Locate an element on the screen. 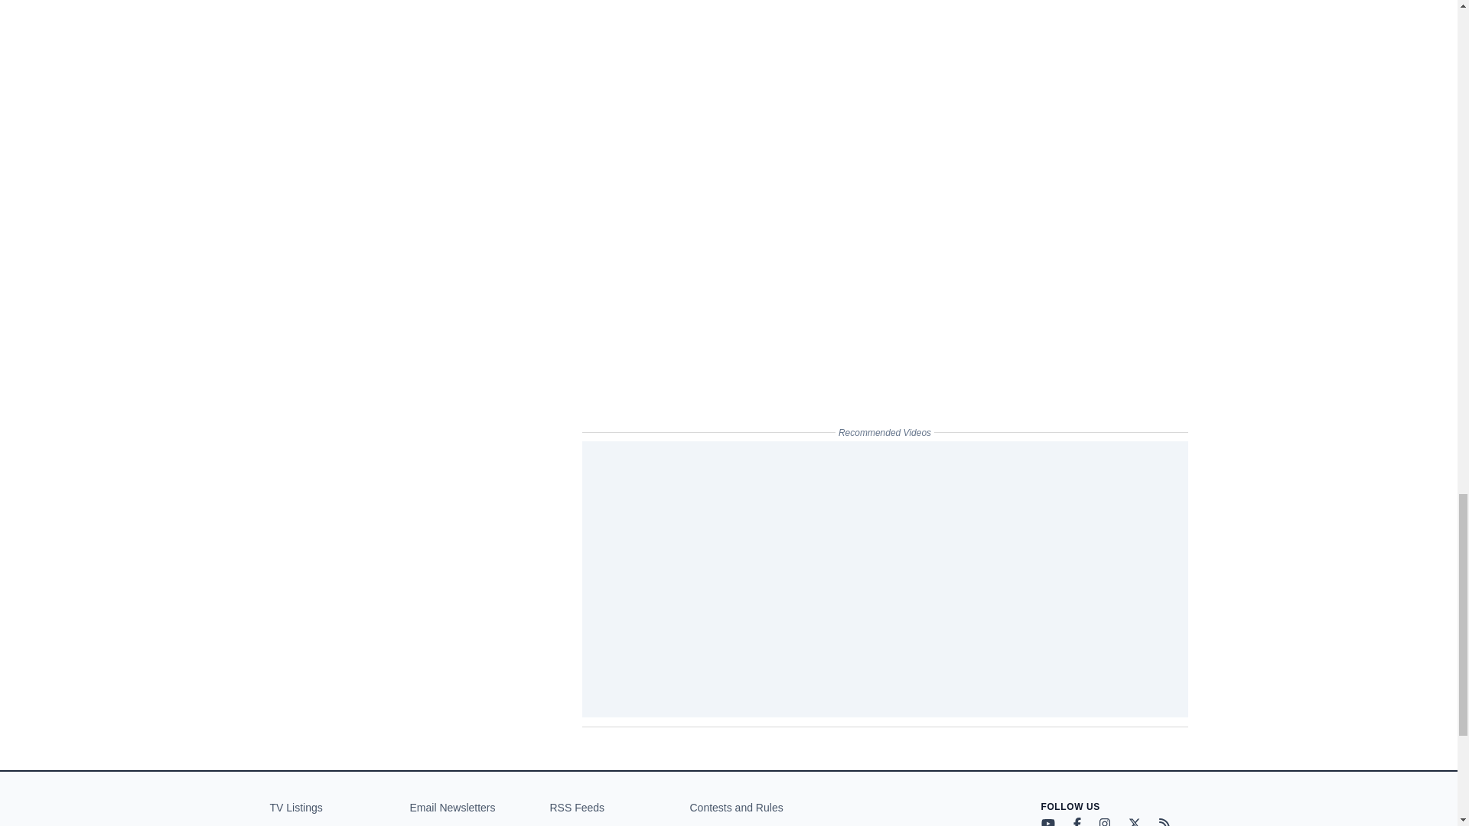  instagram is located at coordinates (1103, 821).